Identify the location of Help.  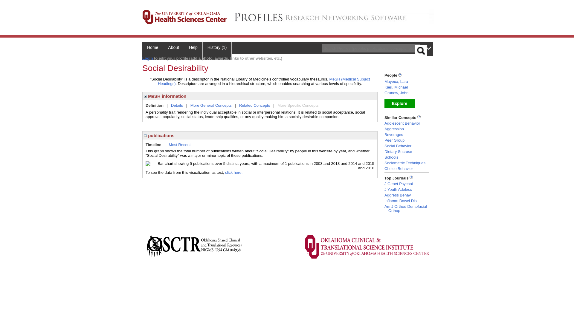
(193, 51).